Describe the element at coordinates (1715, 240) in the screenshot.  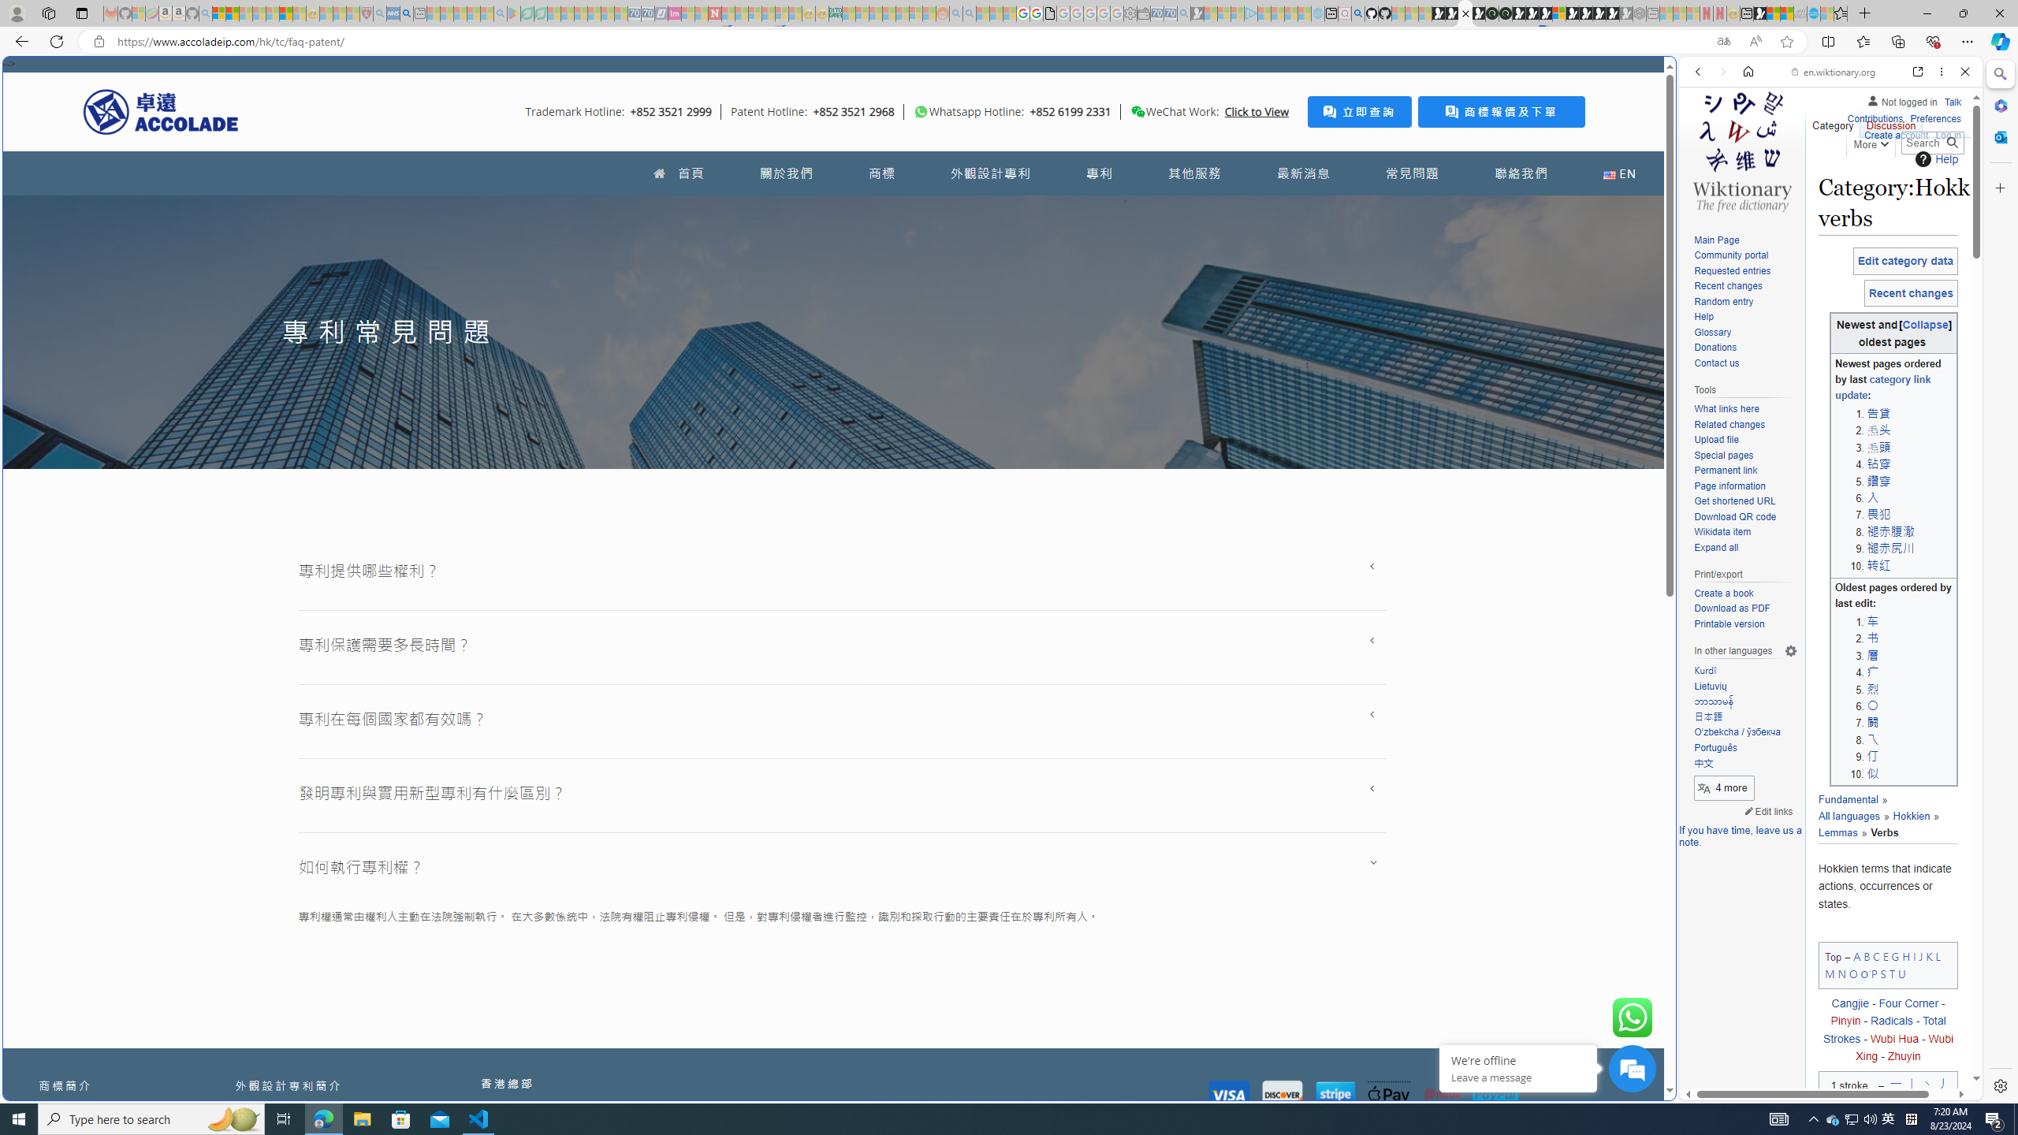
I see `Main Page` at that location.